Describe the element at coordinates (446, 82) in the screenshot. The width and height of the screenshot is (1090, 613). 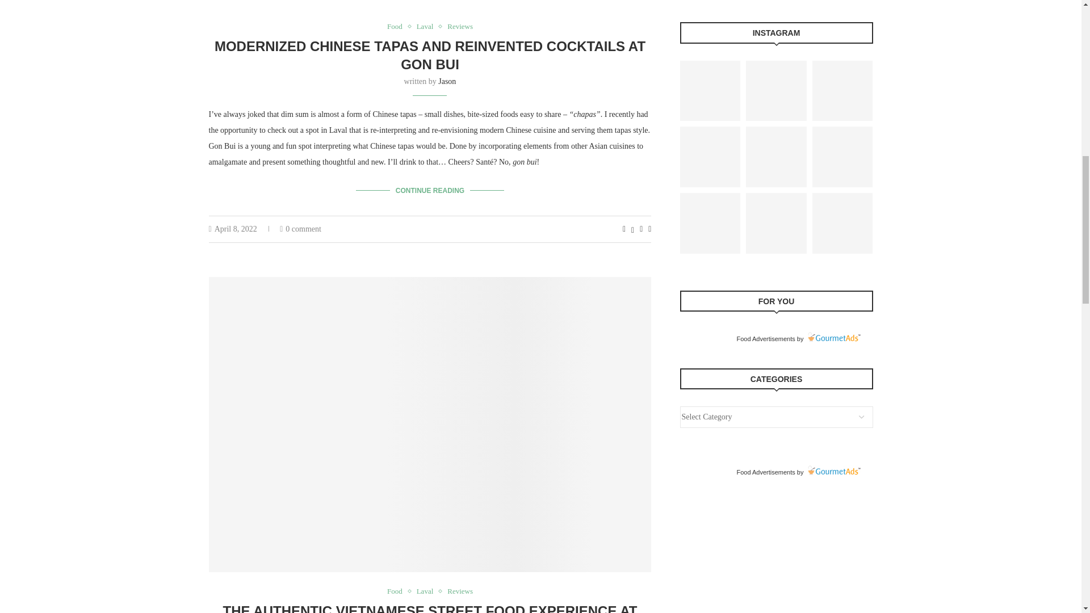
I see `Jason` at that location.